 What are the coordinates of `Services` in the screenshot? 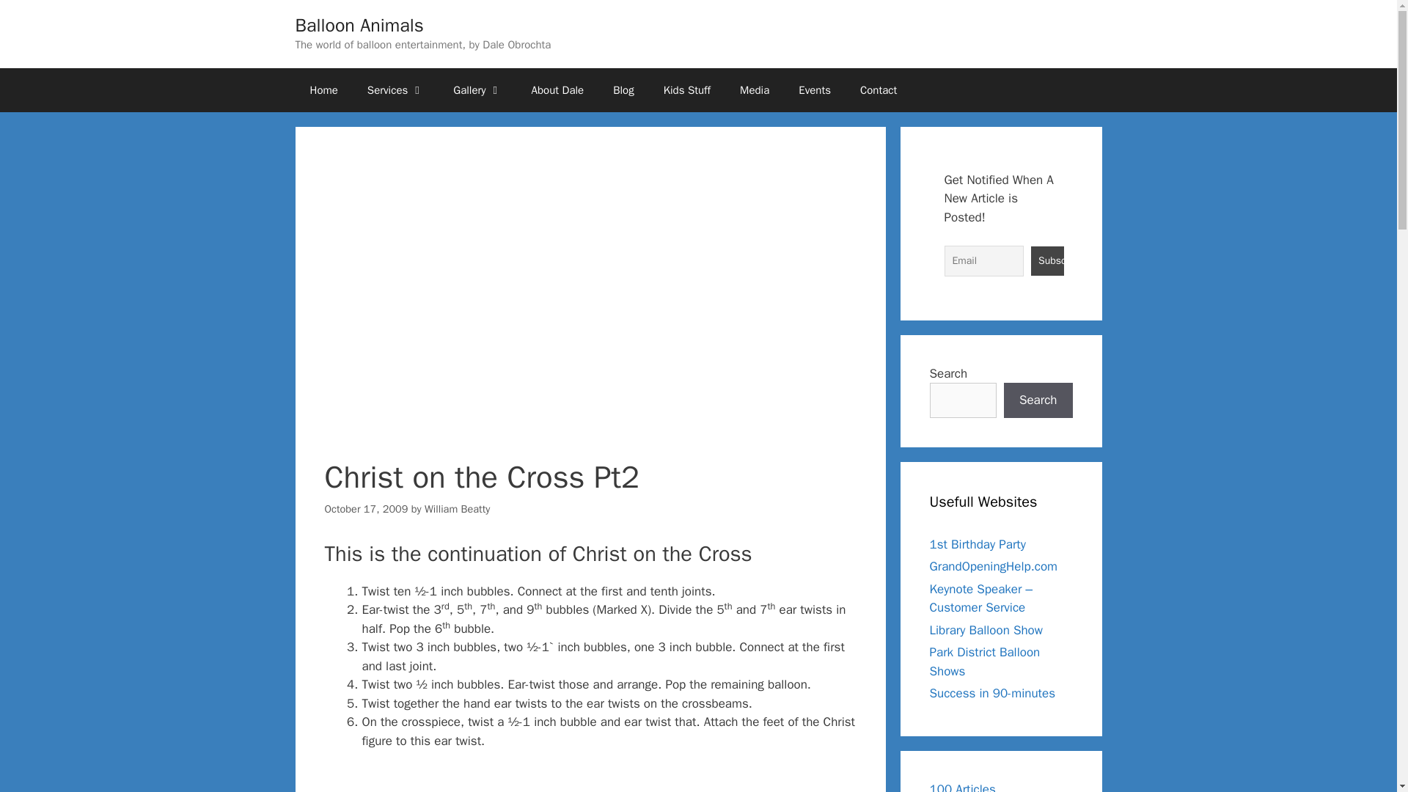 It's located at (395, 89).